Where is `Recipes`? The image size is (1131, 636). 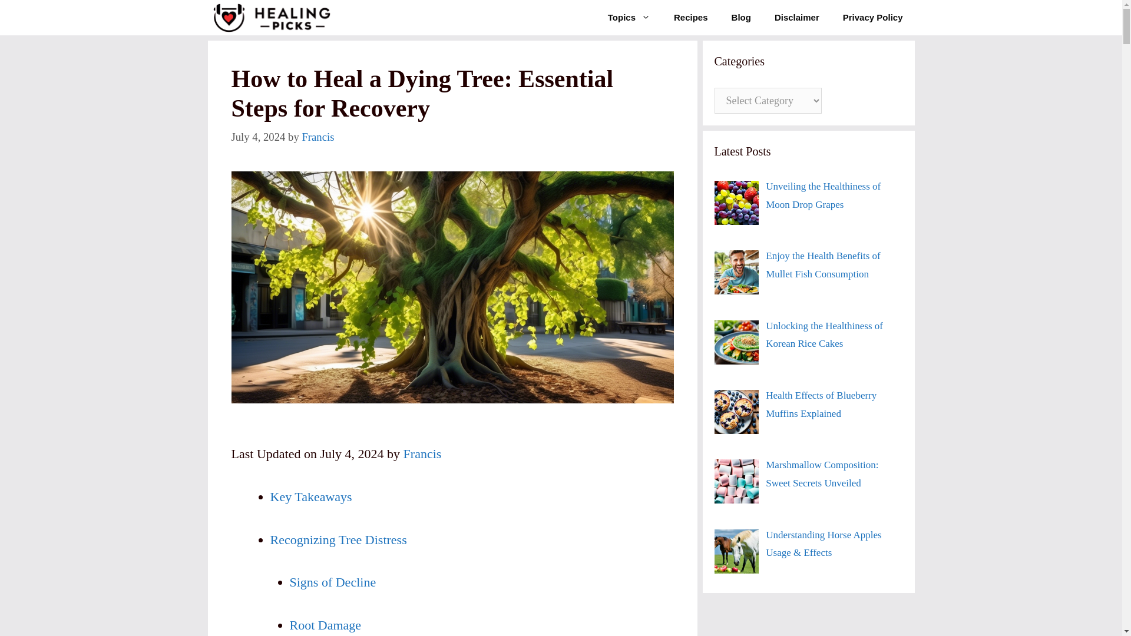 Recipes is located at coordinates (690, 18).